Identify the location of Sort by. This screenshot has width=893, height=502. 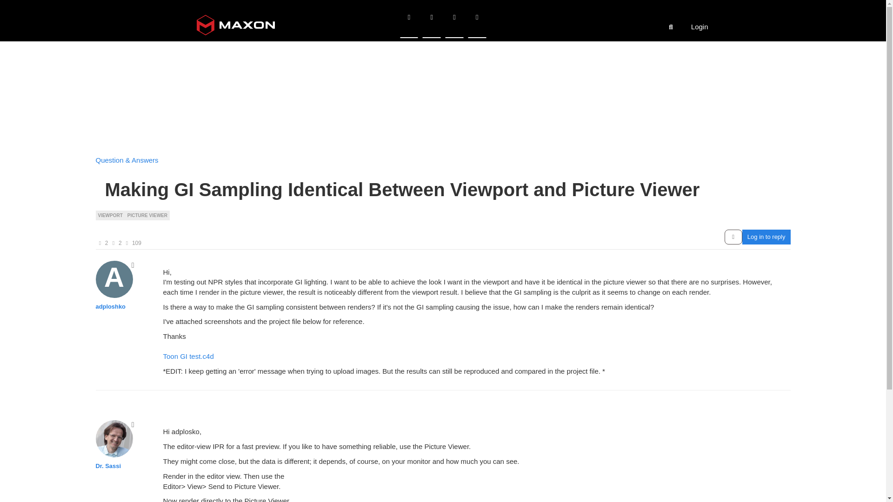
(733, 237).